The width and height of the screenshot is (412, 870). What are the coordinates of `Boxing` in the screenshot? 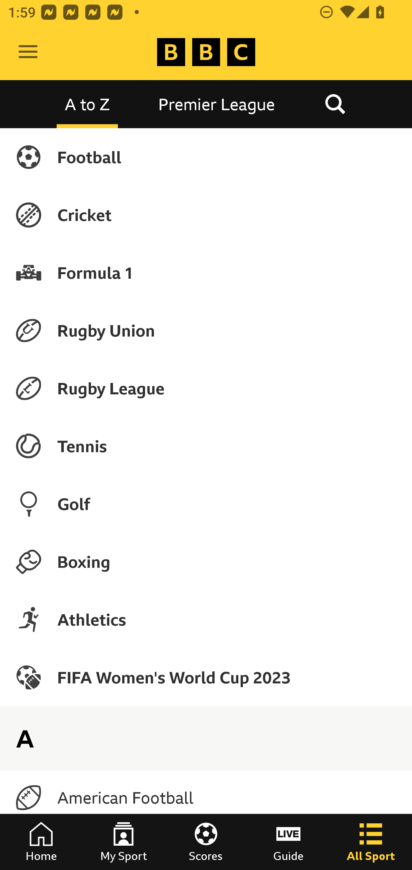 It's located at (206, 561).